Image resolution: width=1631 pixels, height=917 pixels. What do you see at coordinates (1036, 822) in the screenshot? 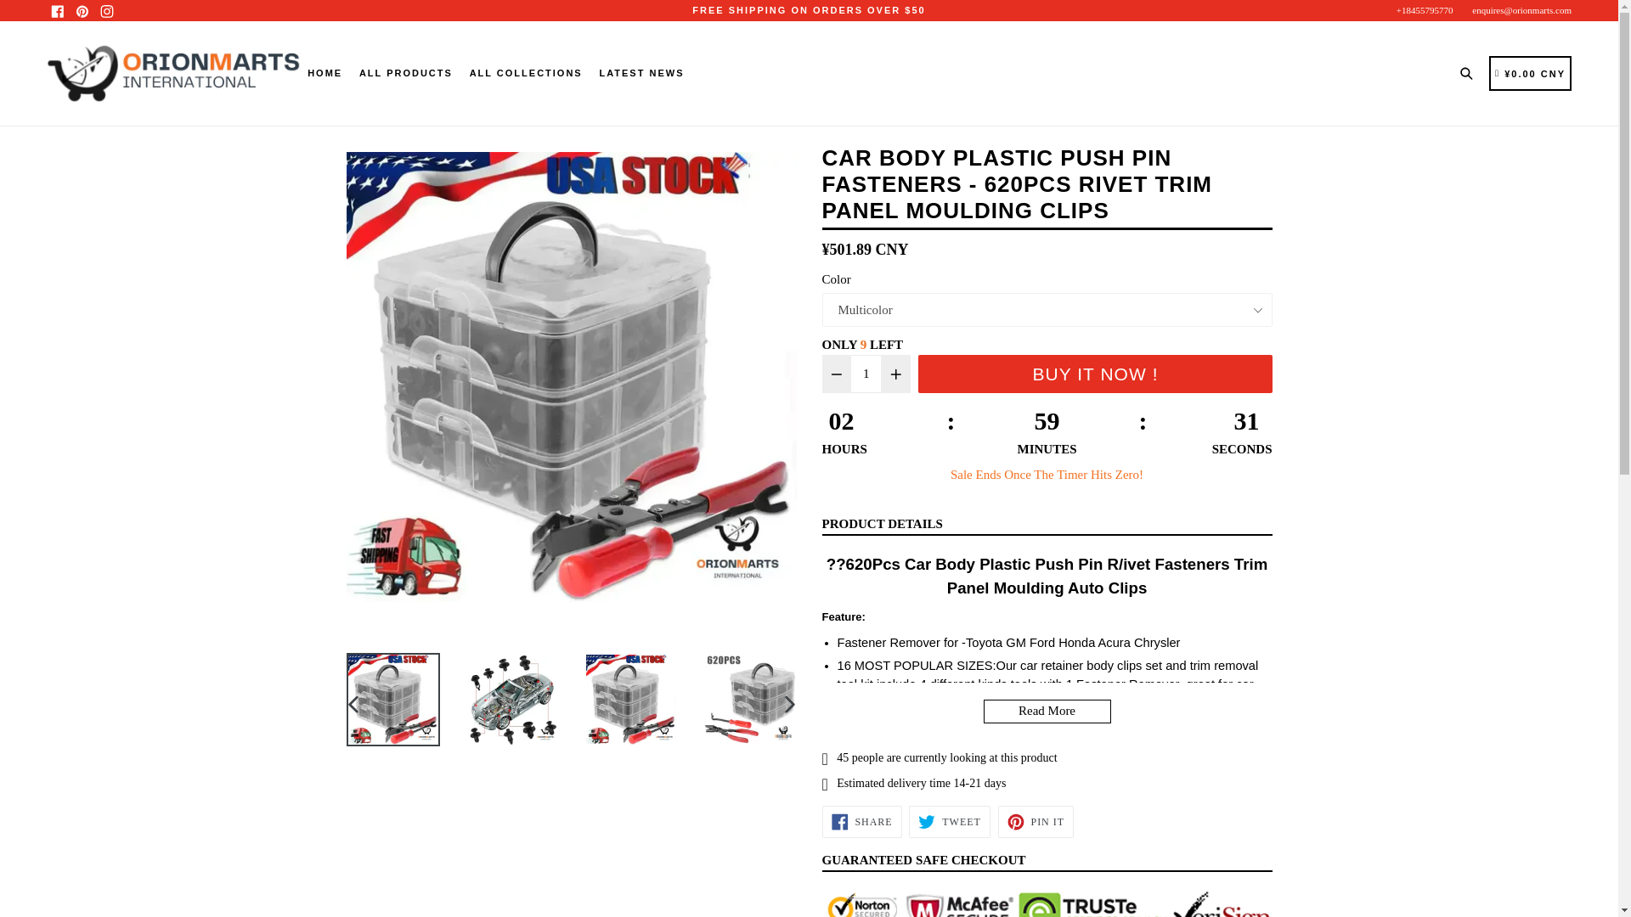
I see `Pin on Pinterest` at bounding box center [1036, 822].